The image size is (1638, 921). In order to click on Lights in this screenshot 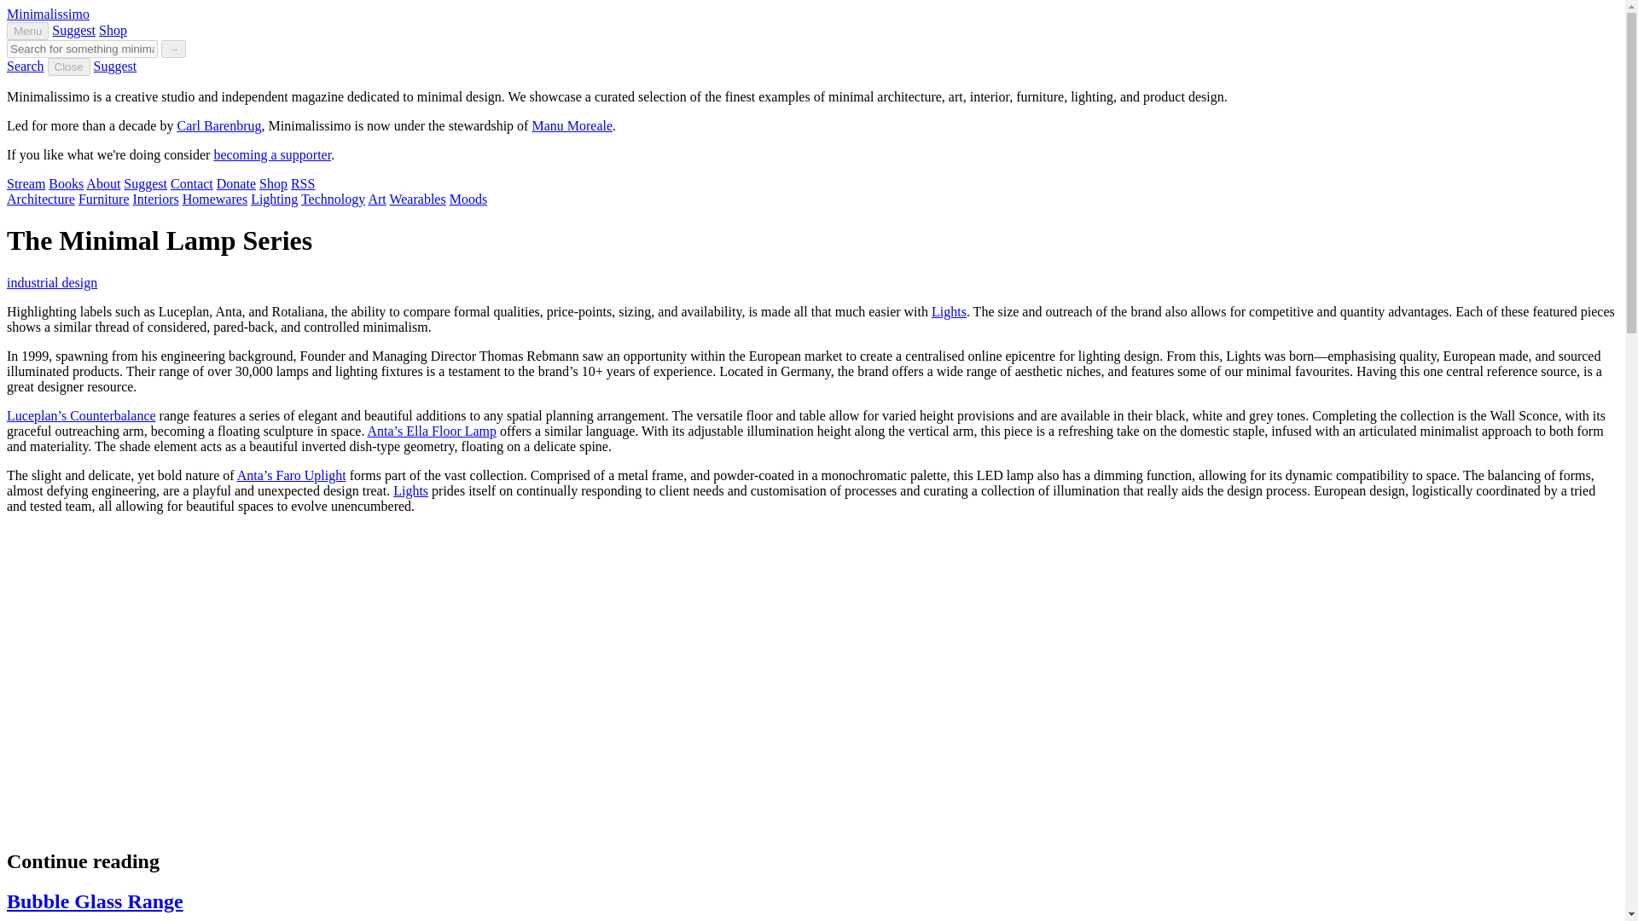, I will do `click(409, 491)`.